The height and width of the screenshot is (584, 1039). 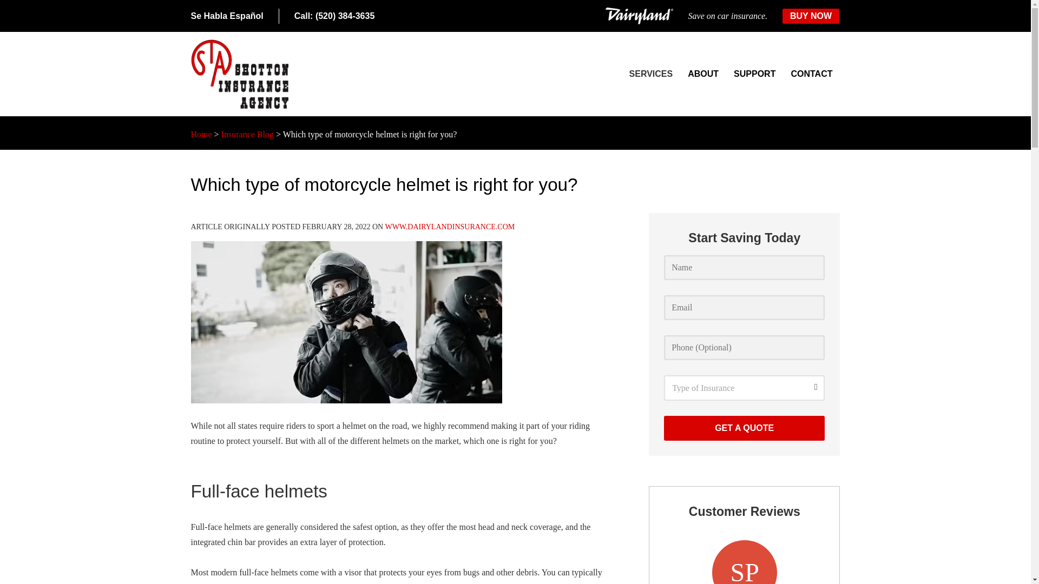 I want to click on Insurance Blog, so click(x=247, y=134).